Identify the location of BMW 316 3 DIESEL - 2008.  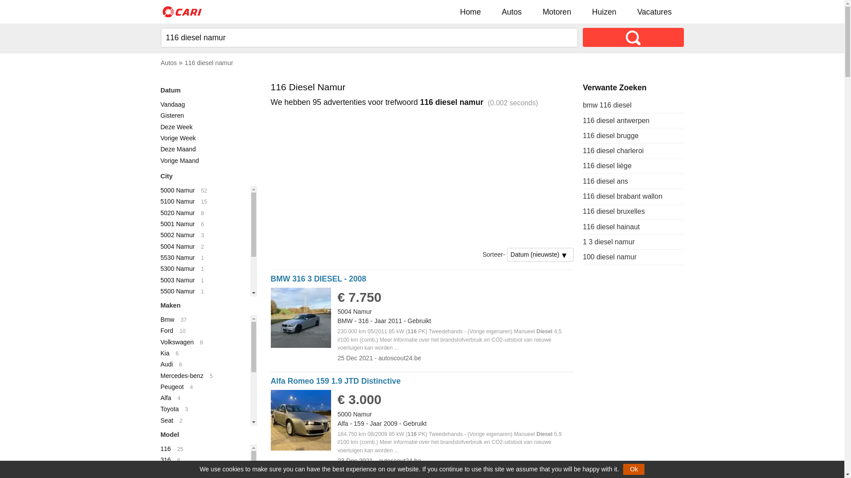
(319, 279).